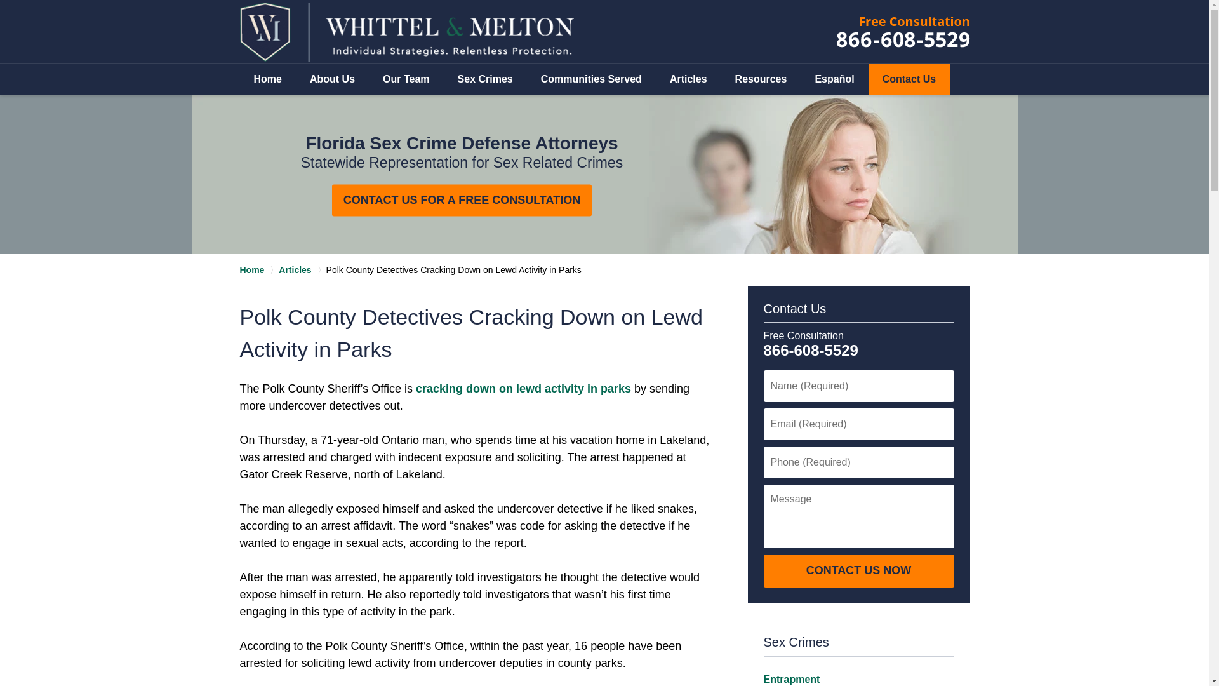  I want to click on Our Team, so click(406, 79).